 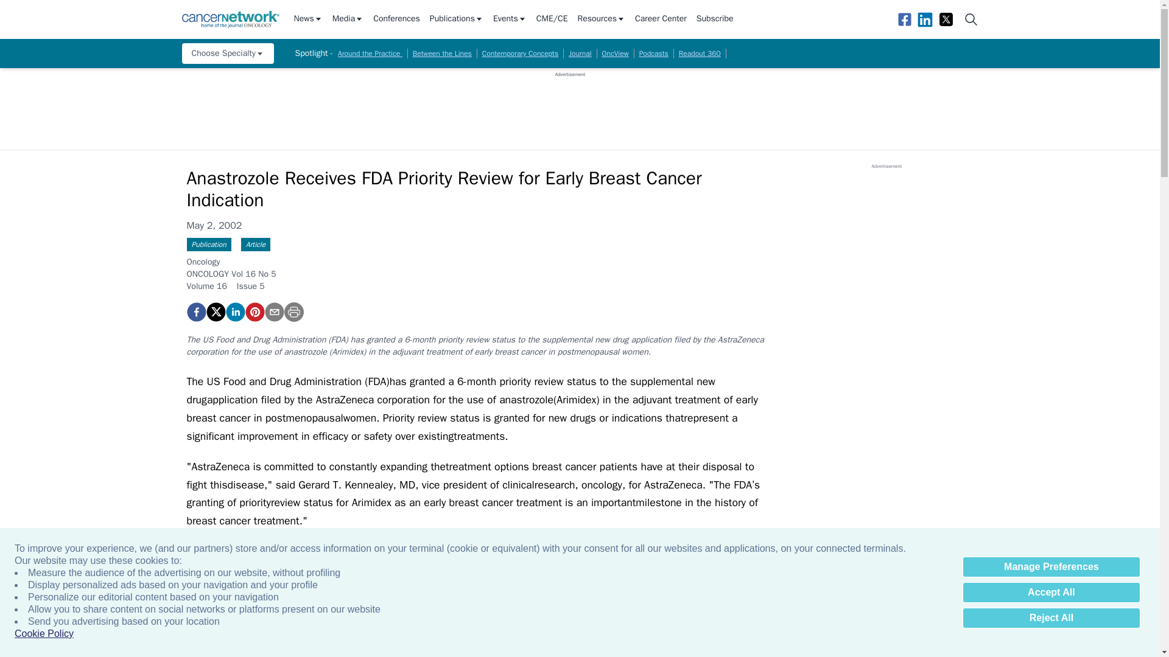 I want to click on Conferences, so click(x=396, y=19).